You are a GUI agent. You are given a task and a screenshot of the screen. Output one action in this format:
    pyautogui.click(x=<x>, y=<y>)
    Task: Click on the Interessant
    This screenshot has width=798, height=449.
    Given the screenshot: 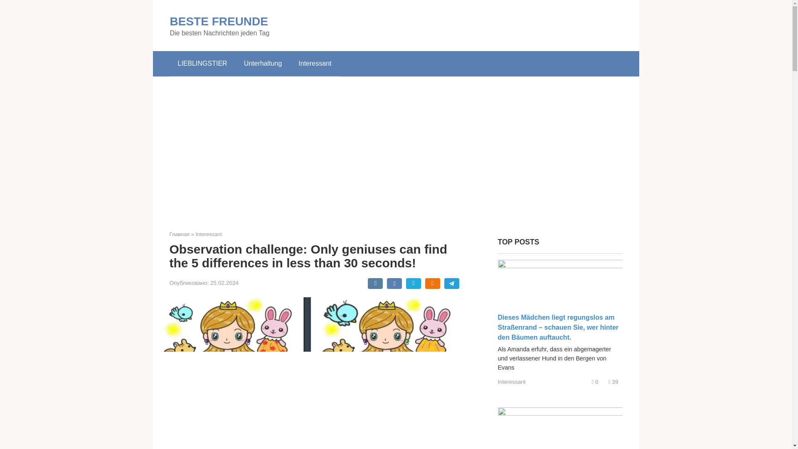 What is the action you would take?
    pyautogui.click(x=209, y=234)
    